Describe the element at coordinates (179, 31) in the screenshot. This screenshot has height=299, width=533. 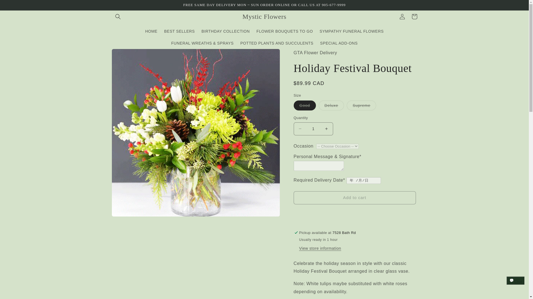
I see `BEST SELLERS` at that location.